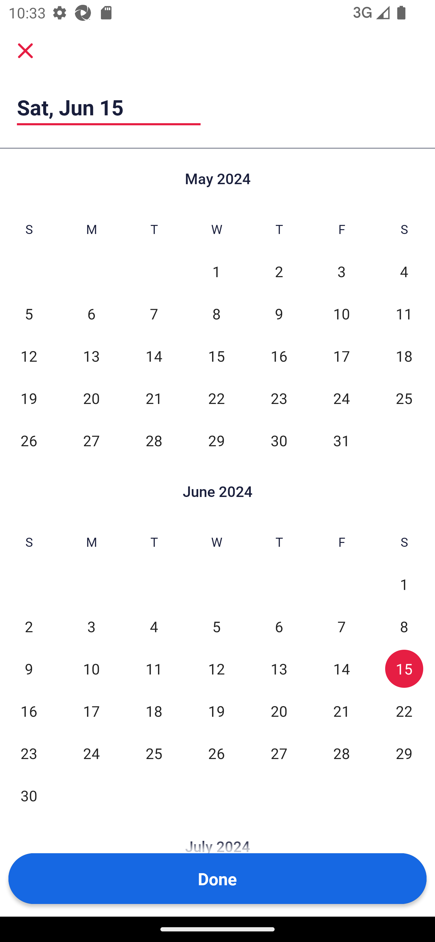 Image resolution: width=435 pixels, height=942 pixels. What do you see at coordinates (154, 356) in the screenshot?
I see `14 Tue, May 14, Not Selected` at bounding box center [154, 356].